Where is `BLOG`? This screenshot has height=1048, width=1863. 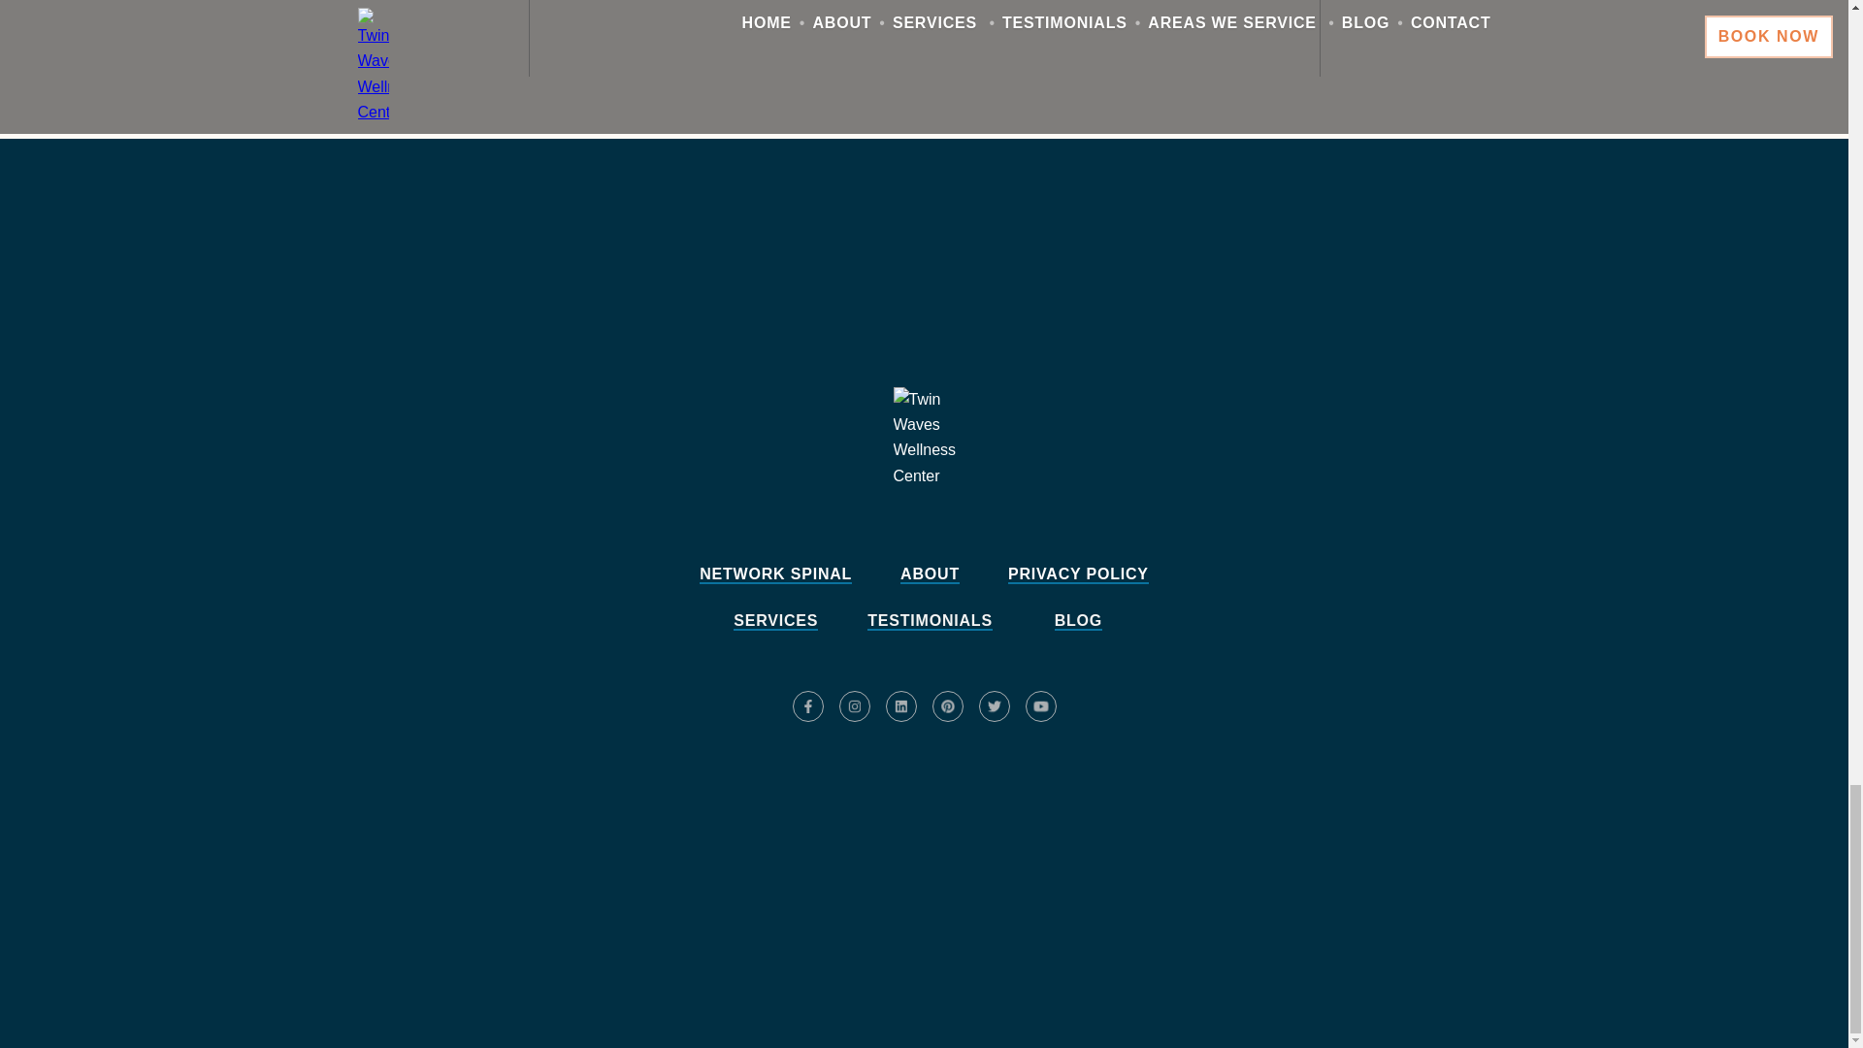 BLOG is located at coordinates (1078, 621).